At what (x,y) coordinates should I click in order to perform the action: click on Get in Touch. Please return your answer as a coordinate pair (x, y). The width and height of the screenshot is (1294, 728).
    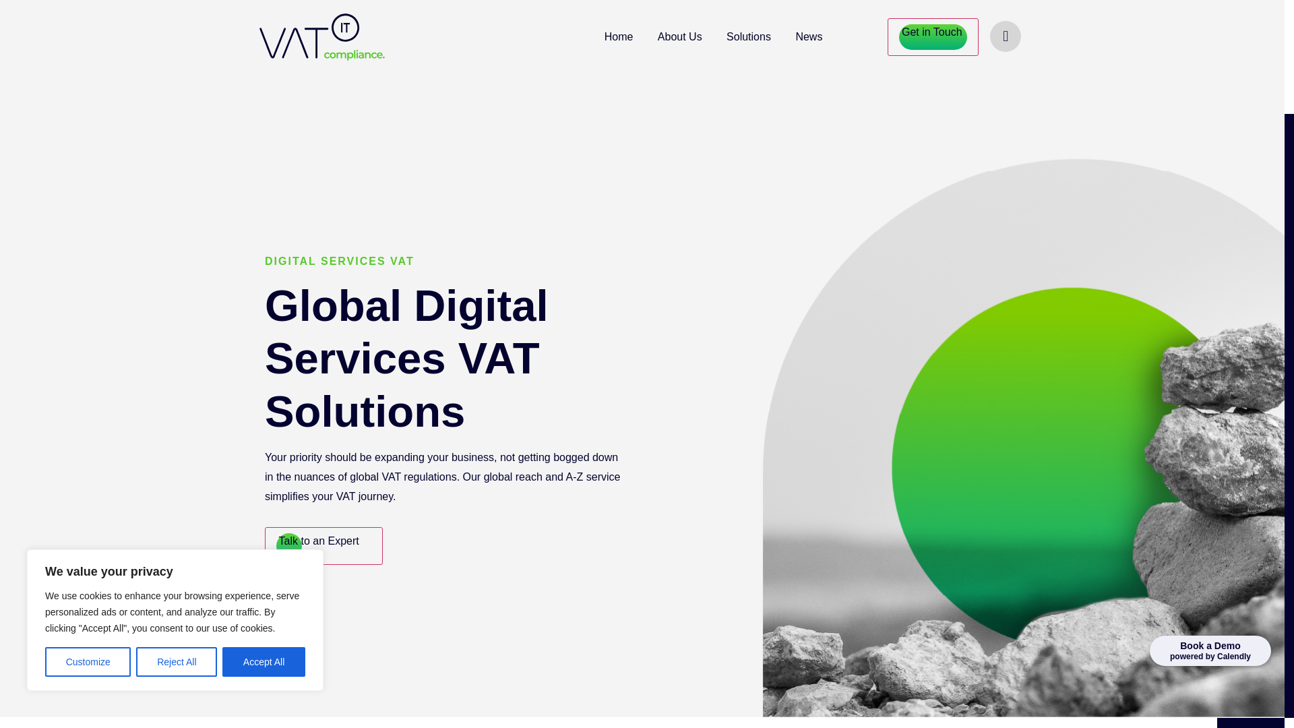
    Looking at the image, I should click on (933, 37).